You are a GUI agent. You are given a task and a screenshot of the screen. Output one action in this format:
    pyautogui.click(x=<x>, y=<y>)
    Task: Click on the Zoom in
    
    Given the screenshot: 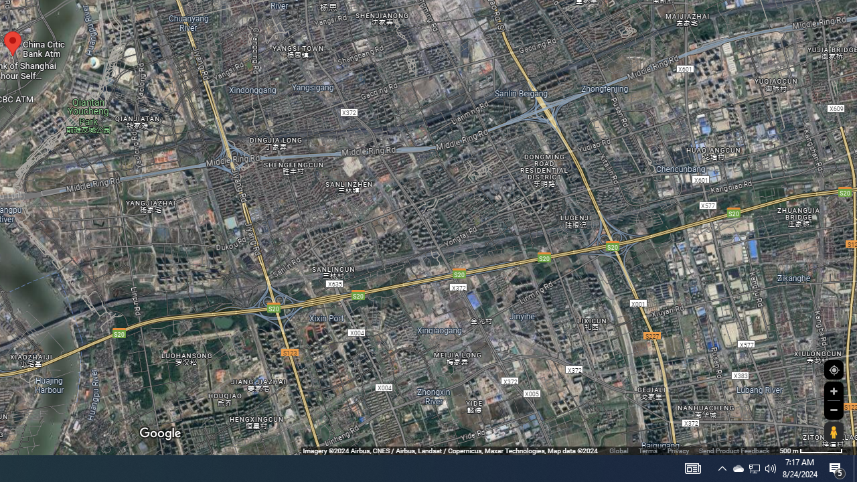 What is the action you would take?
    pyautogui.click(x=834, y=391)
    